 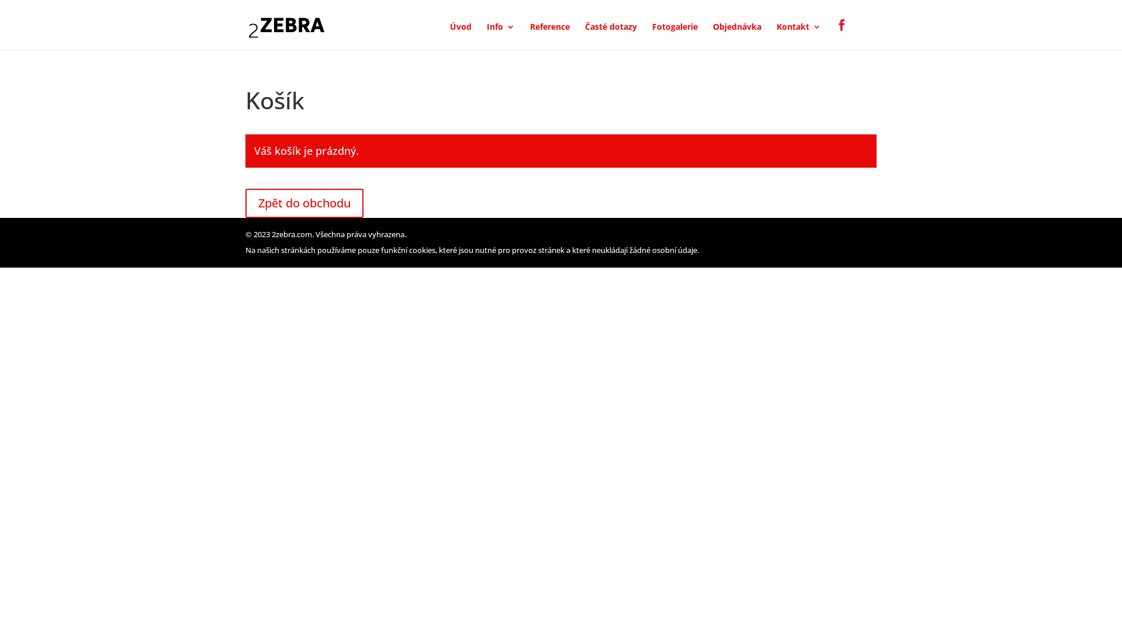 I want to click on Fotogalerie, so click(x=675, y=36).